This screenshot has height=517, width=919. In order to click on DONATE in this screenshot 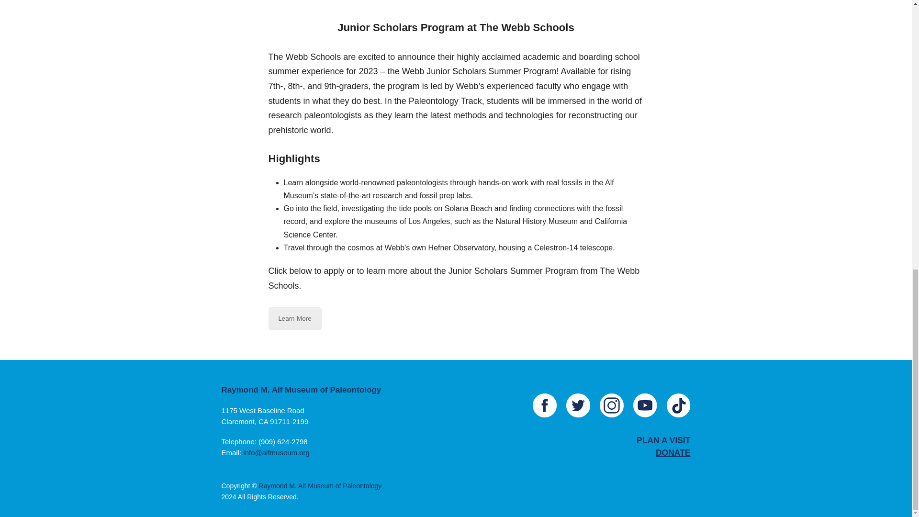, I will do `click(673, 453)`.